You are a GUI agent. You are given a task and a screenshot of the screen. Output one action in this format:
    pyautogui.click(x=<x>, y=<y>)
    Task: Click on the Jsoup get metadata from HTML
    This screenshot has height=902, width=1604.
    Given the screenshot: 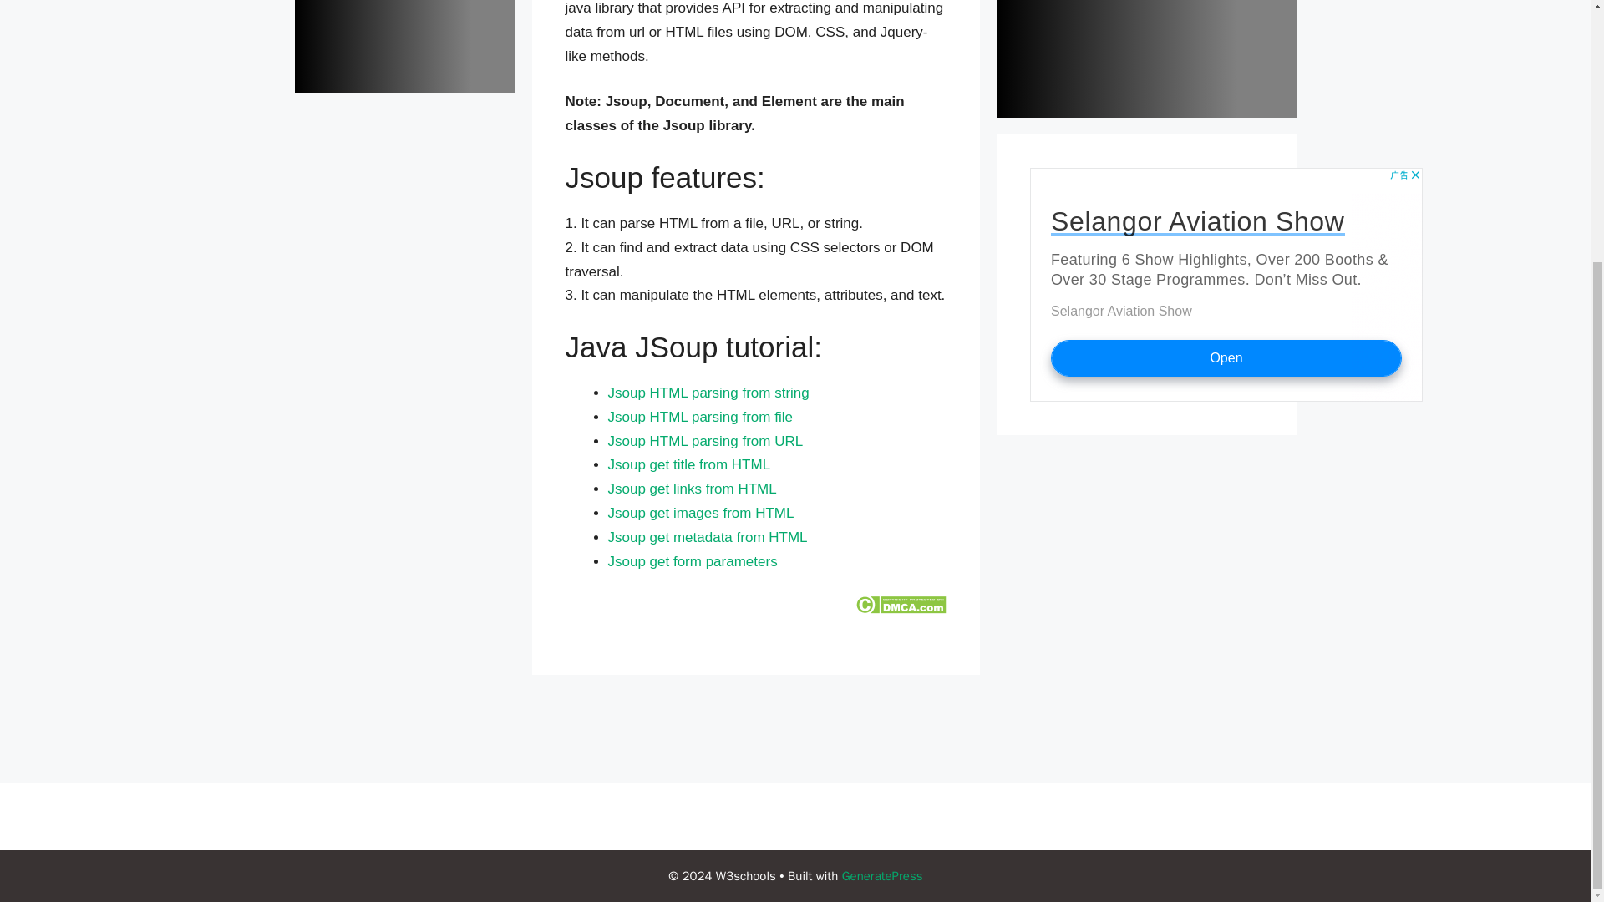 What is the action you would take?
    pyautogui.click(x=708, y=537)
    